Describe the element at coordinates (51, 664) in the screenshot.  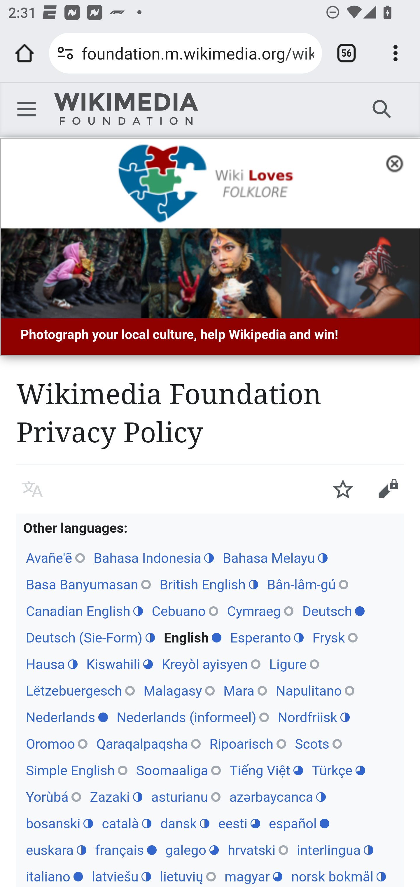
I see `Hausa` at that location.